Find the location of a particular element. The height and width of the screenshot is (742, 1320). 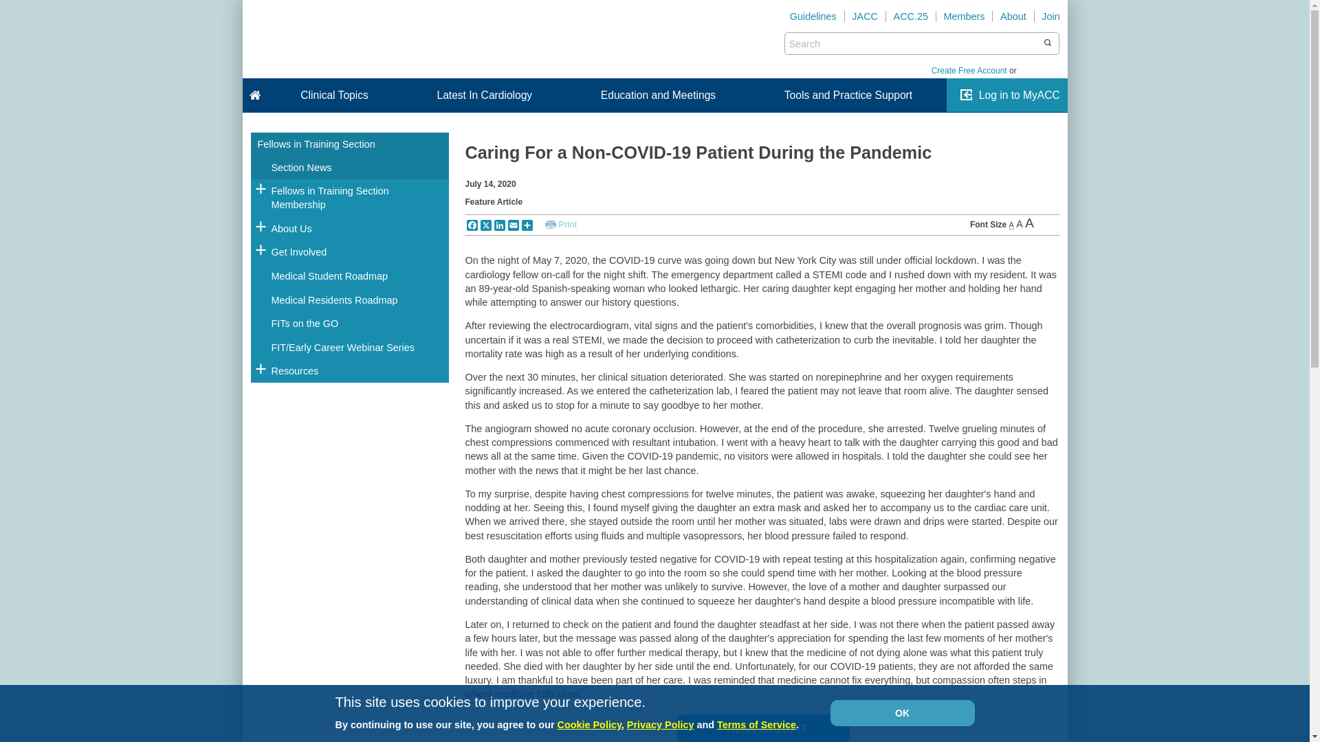

Guidelines is located at coordinates (813, 16).